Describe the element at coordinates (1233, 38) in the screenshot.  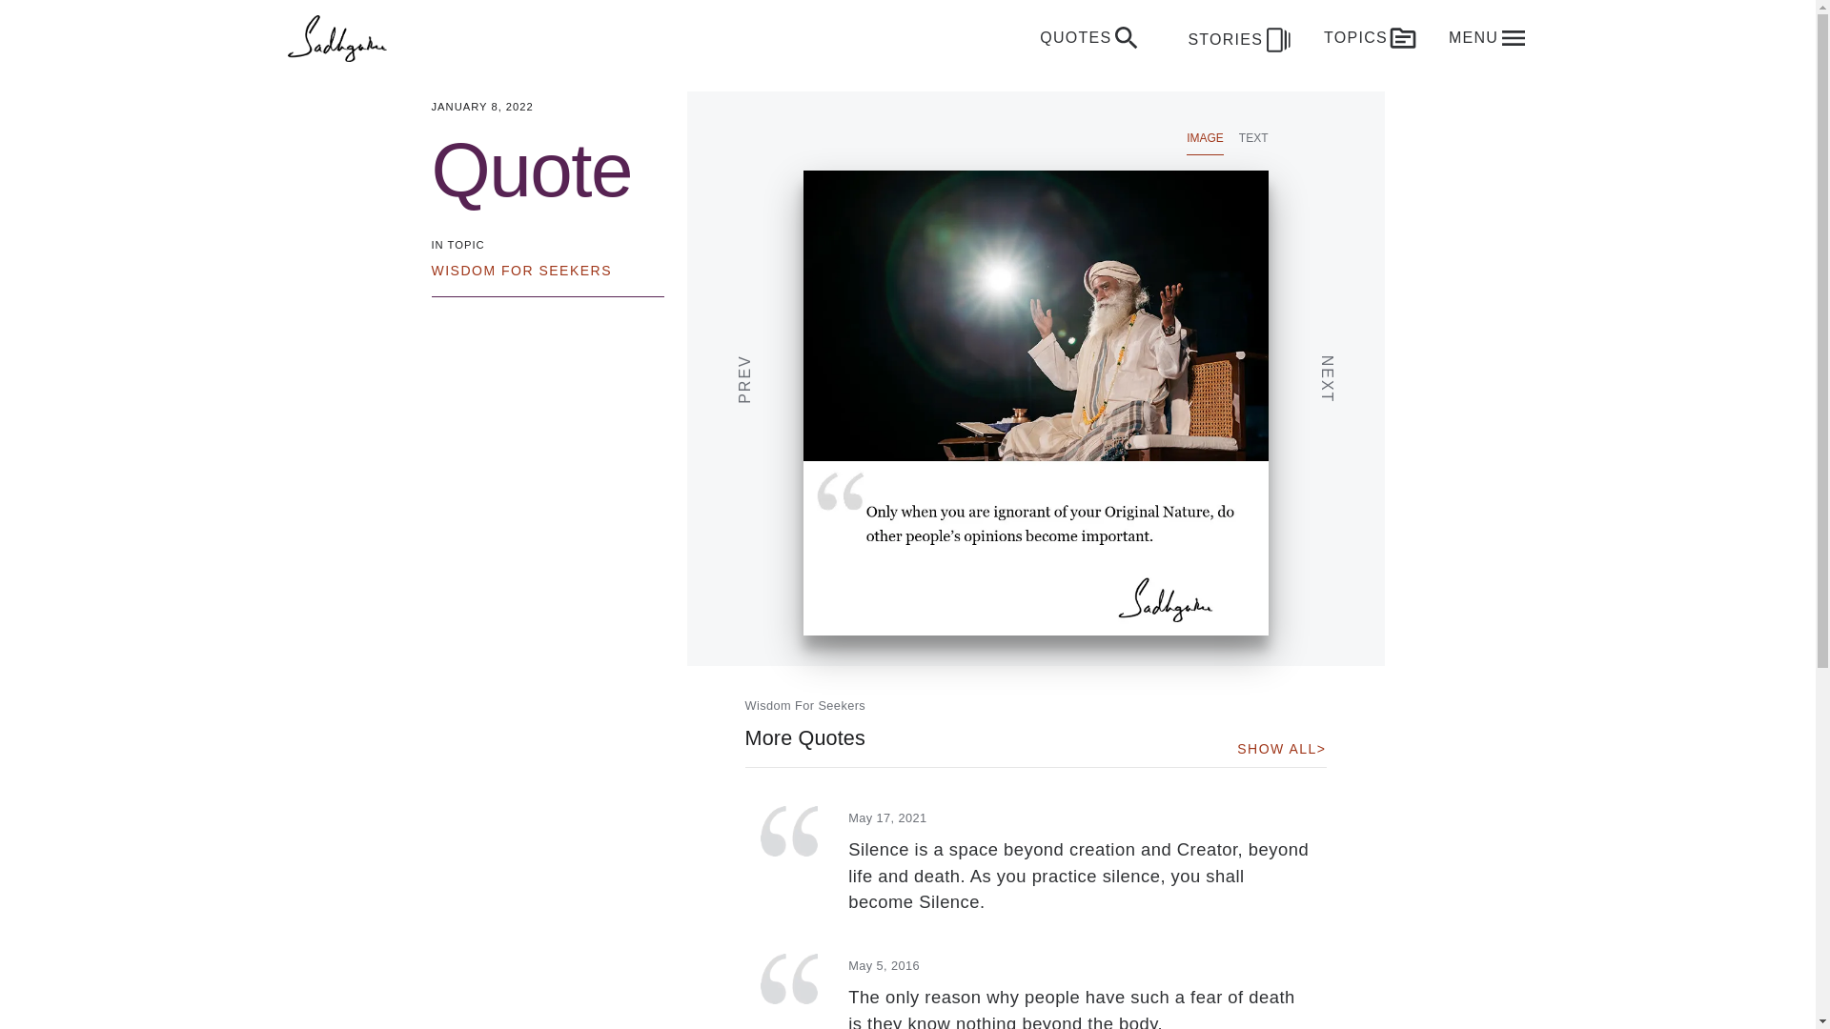
I see `STORIES` at that location.